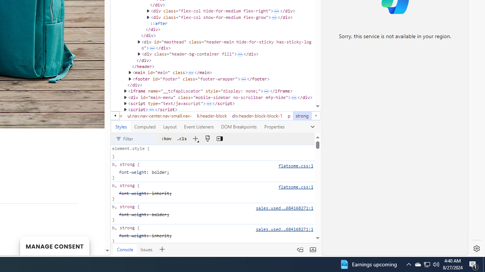 This screenshot has width=485, height=272. What do you see at coordinates (239, 127) in the screenshot?
I see `DOM Breakpoints` at bounding box center [239, 127].